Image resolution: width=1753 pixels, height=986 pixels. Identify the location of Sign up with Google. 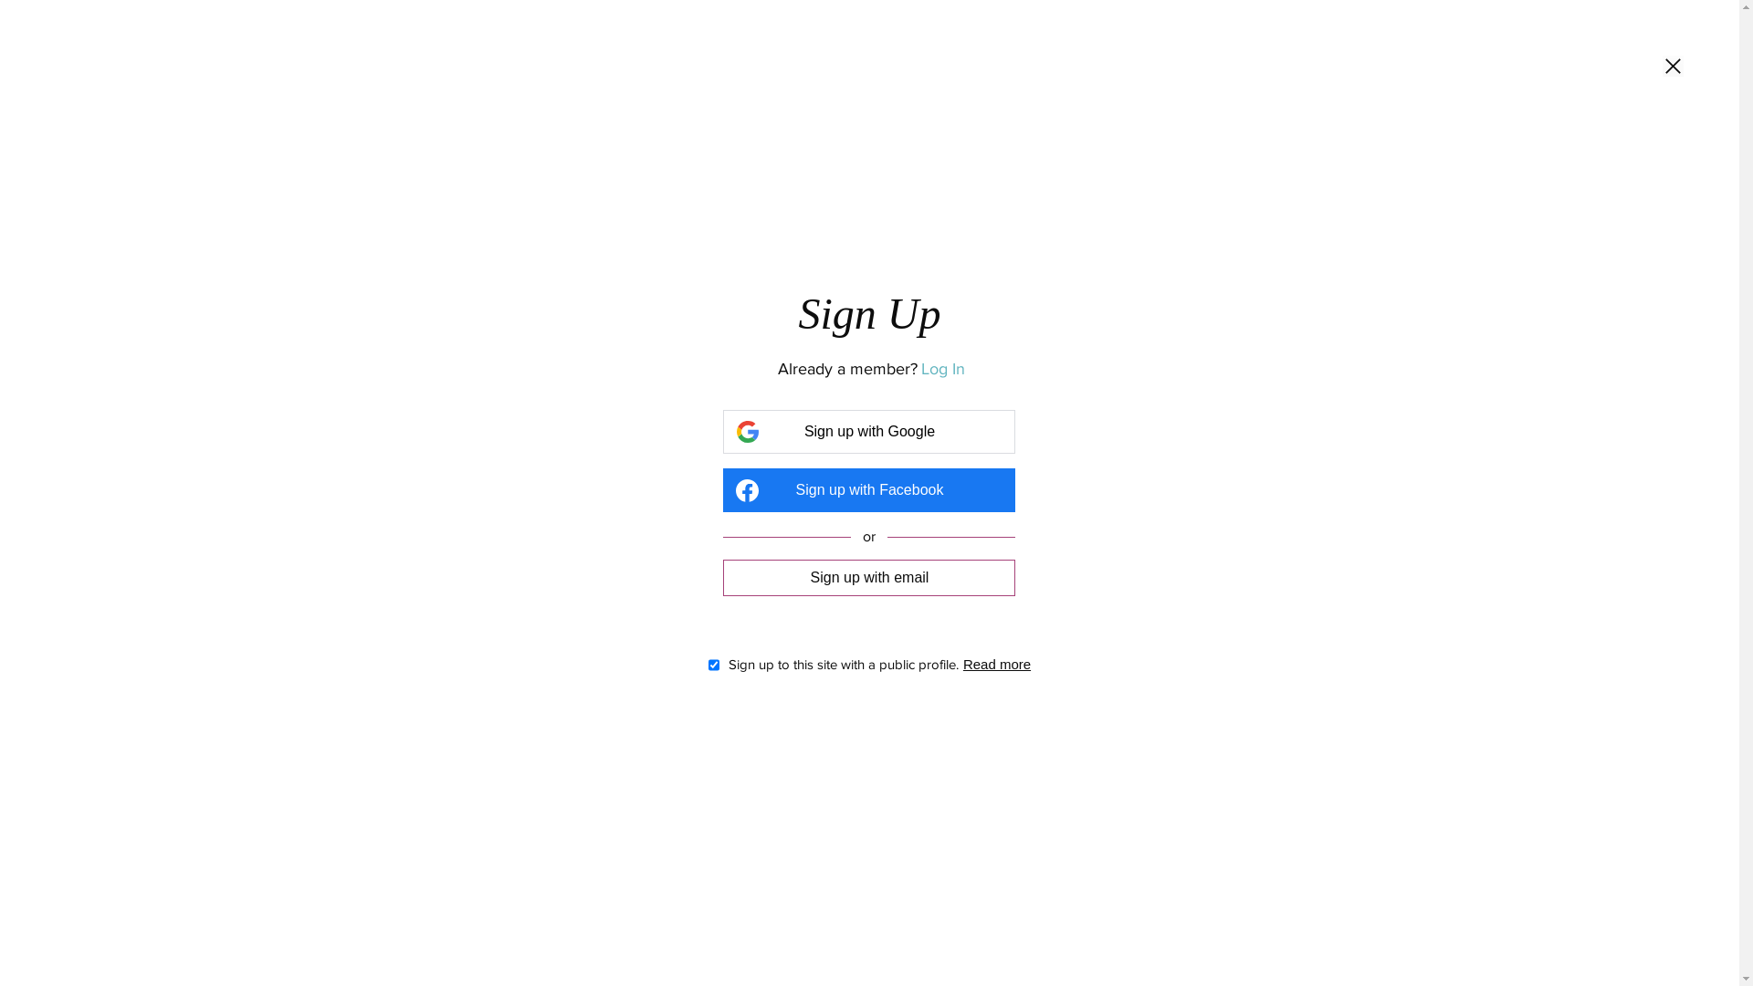
(869, 432).